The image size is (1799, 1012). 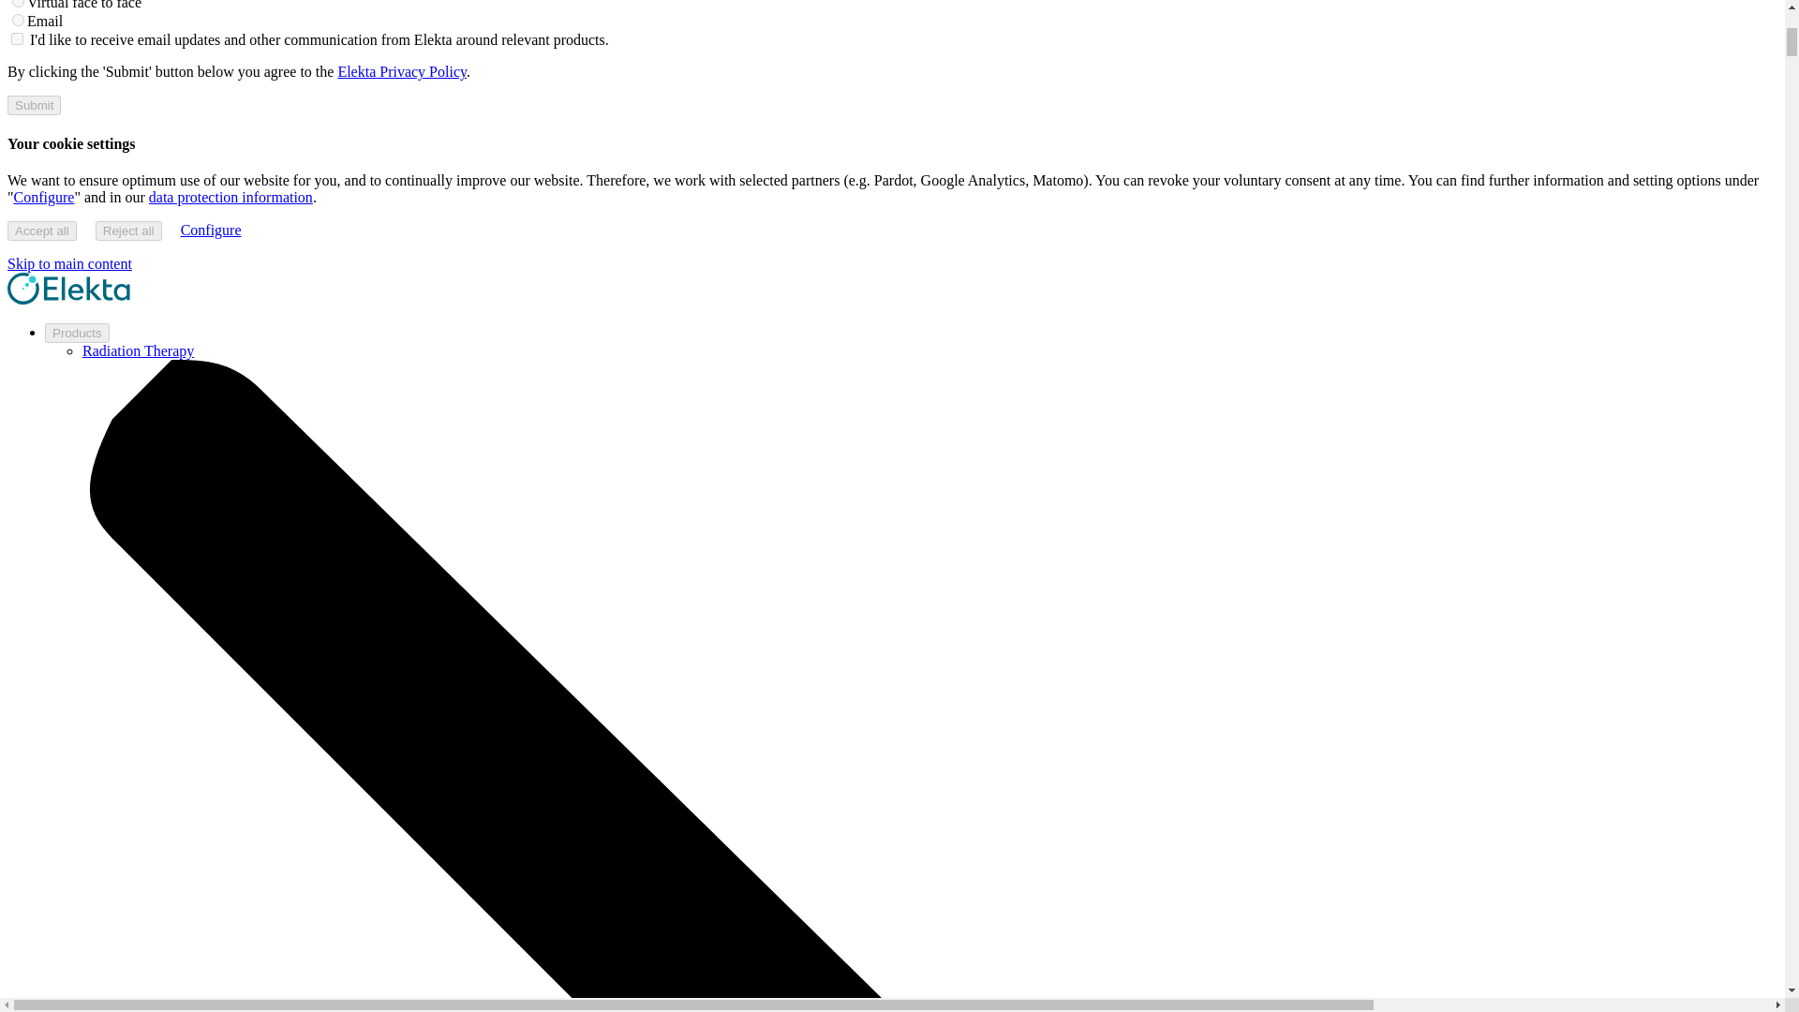 I want to click on Submit, so click(x=34, y=105).